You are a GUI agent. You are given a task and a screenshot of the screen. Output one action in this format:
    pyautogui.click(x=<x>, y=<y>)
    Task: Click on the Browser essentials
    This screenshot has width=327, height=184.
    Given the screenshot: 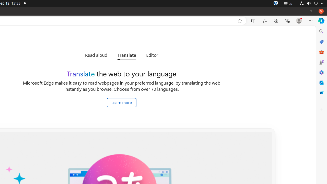 What is the action you would take?
    pyautogui.click(x=287, y=21)
    